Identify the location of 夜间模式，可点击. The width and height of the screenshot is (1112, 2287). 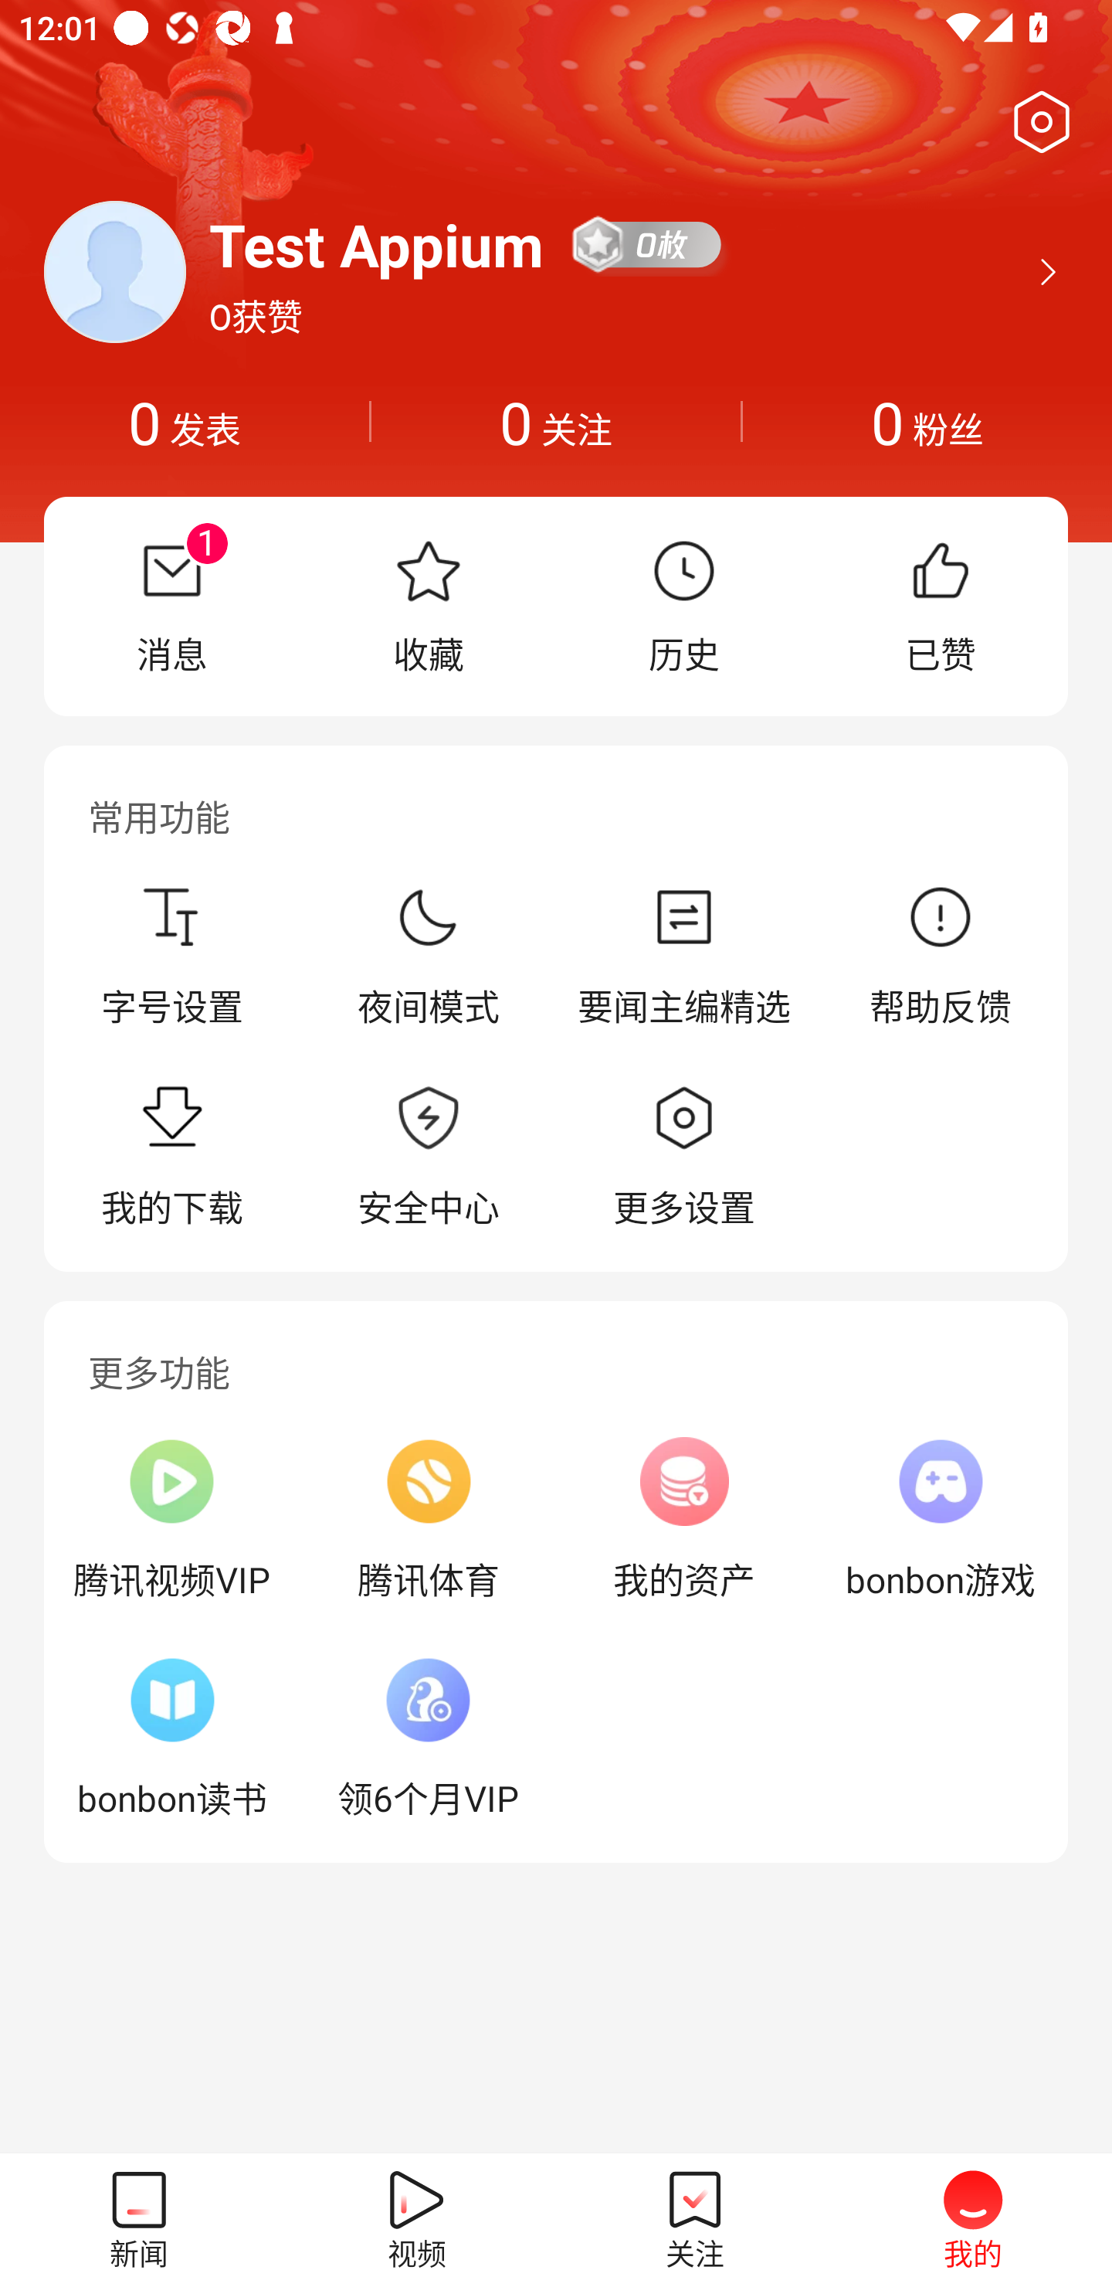
(428, 956).